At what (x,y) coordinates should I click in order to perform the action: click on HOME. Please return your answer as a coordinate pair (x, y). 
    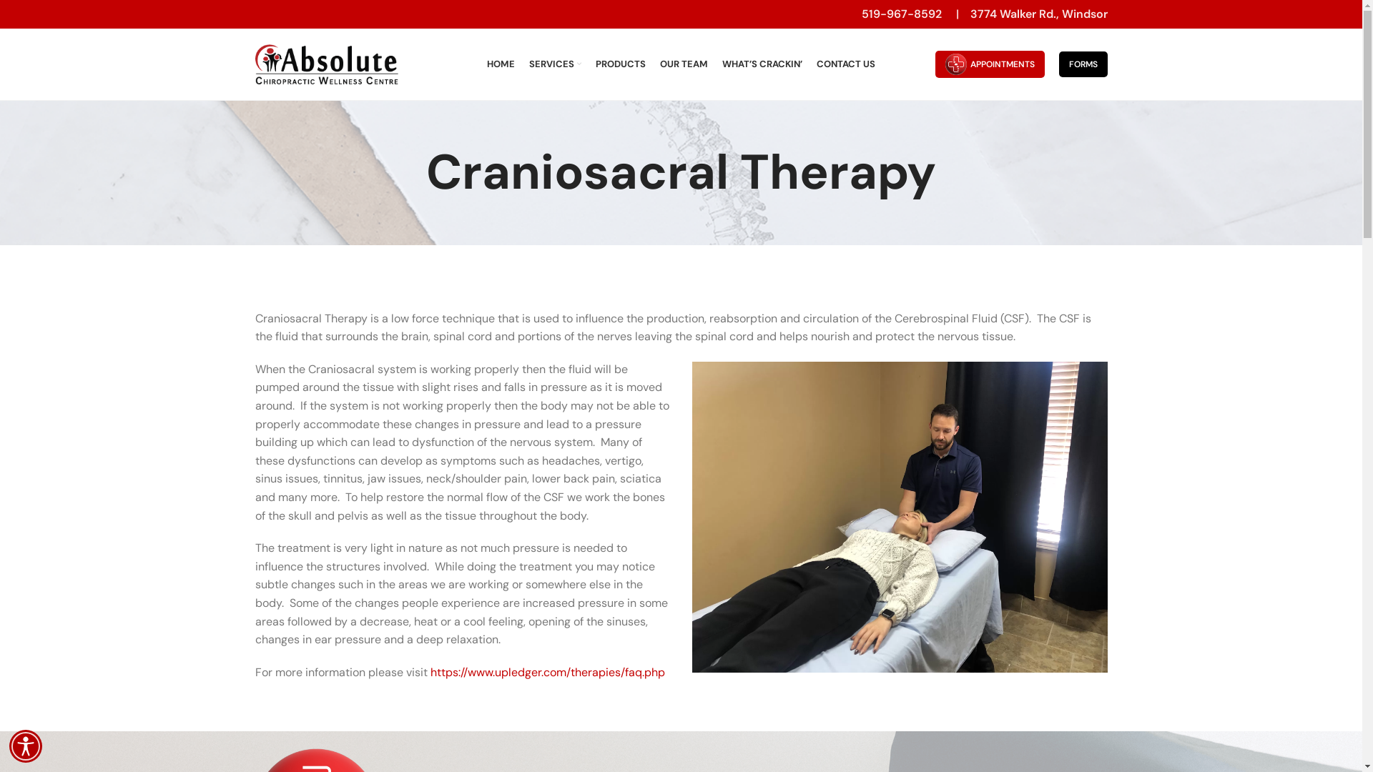
    Looking at the image, I should click on (501, 64).